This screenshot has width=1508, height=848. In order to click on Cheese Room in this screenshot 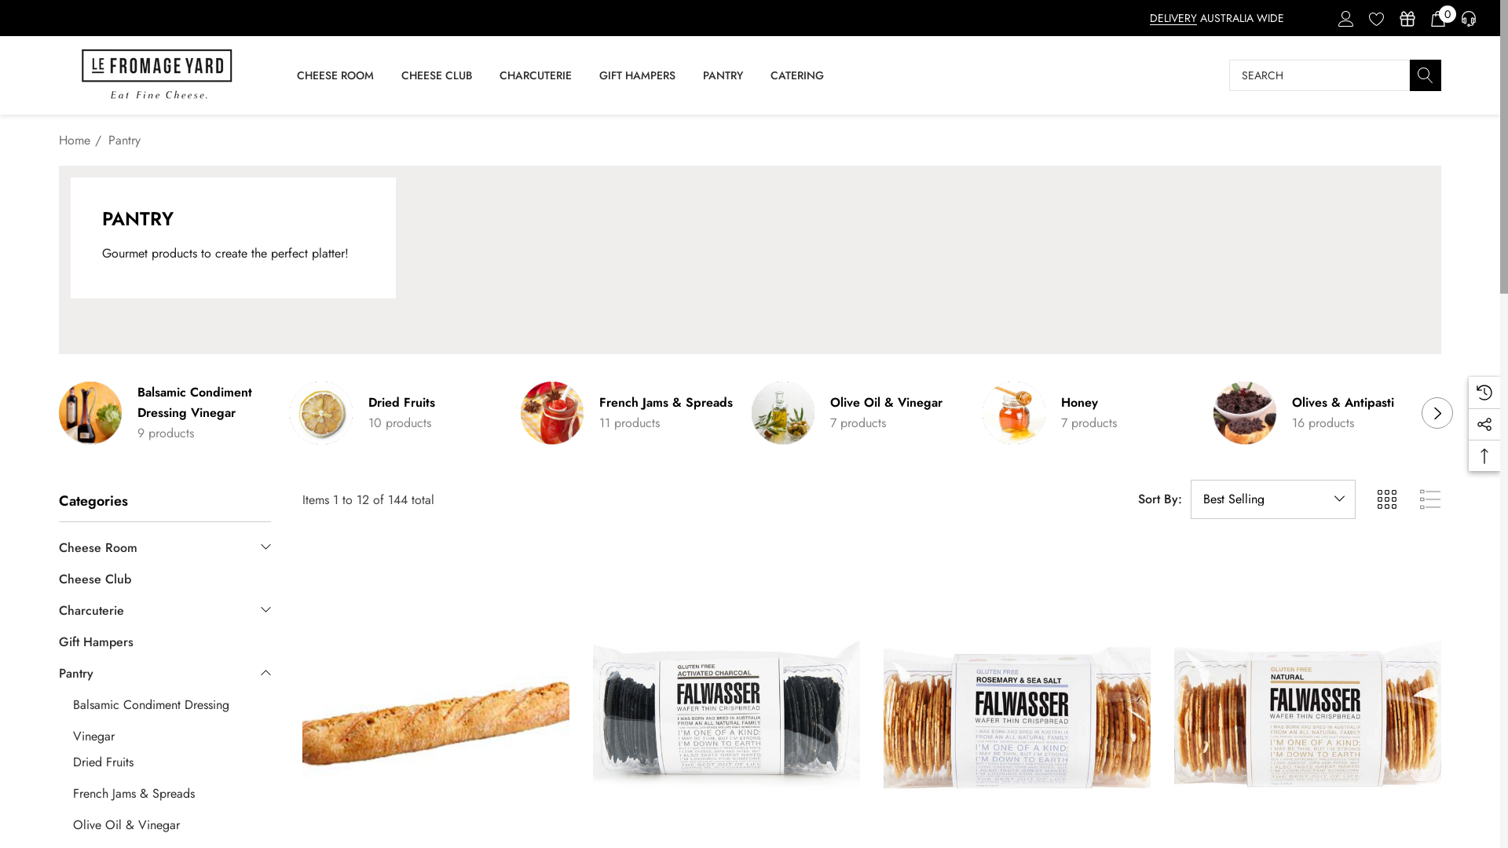, I will do `click(98, 548)`.